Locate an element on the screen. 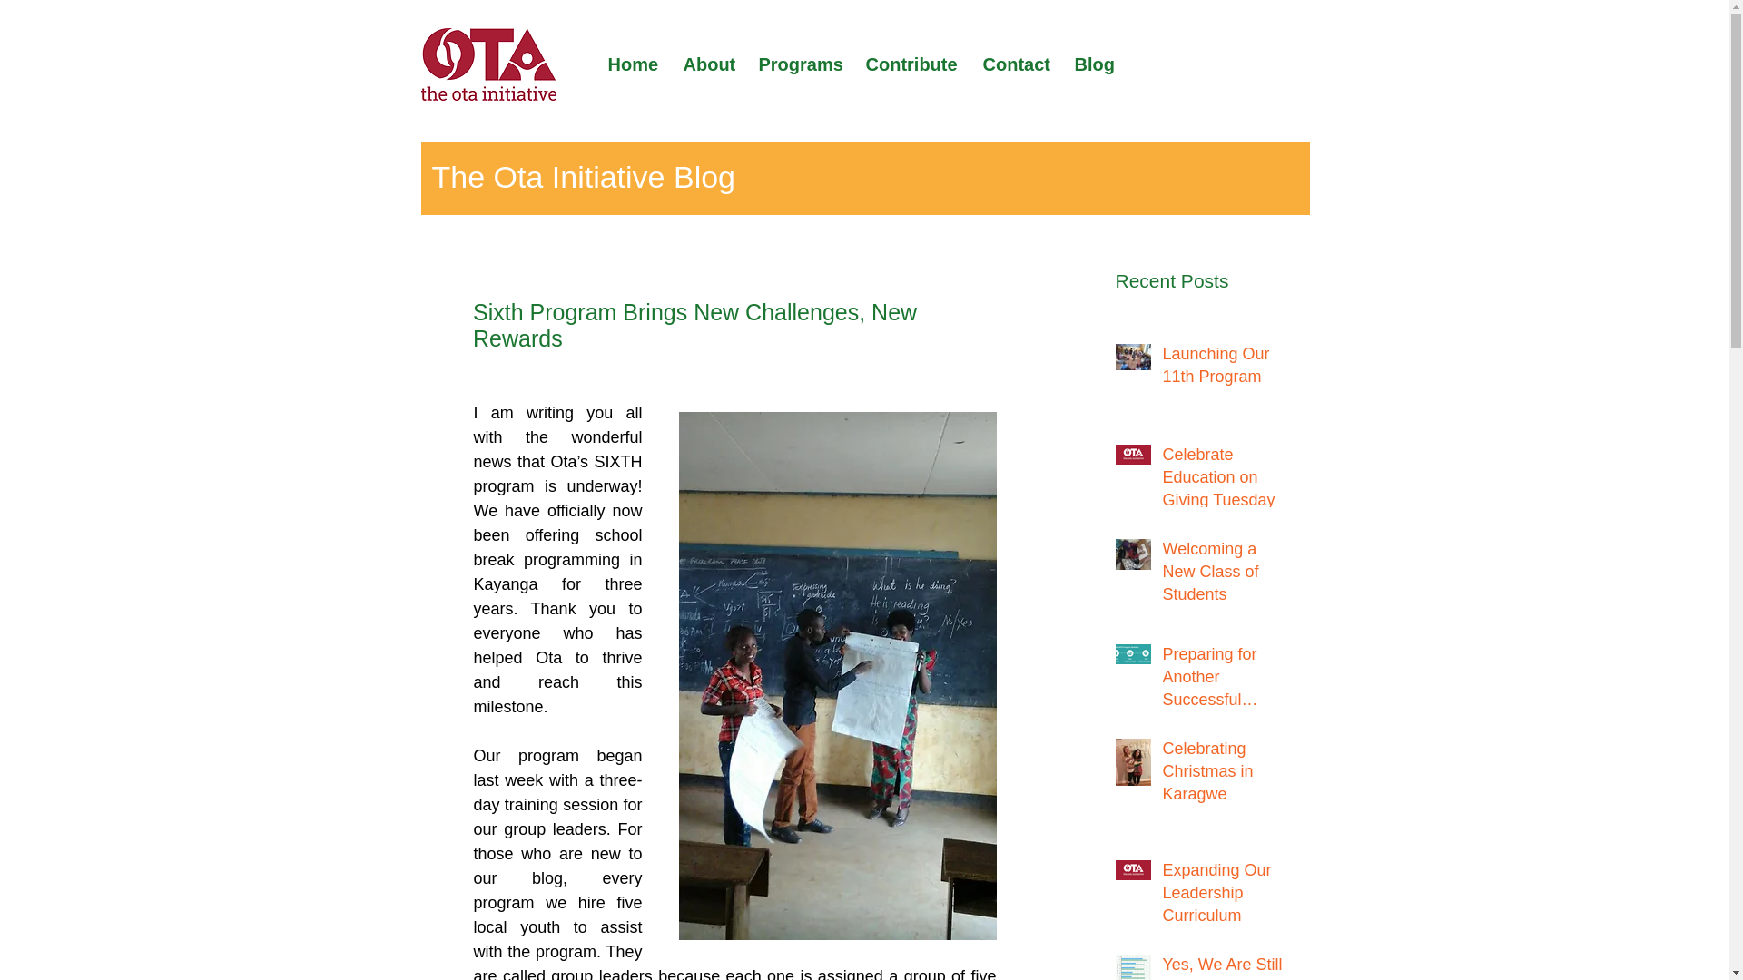 This screenshot has width=1743, height=980. Home is located at coordinates (637, 64).